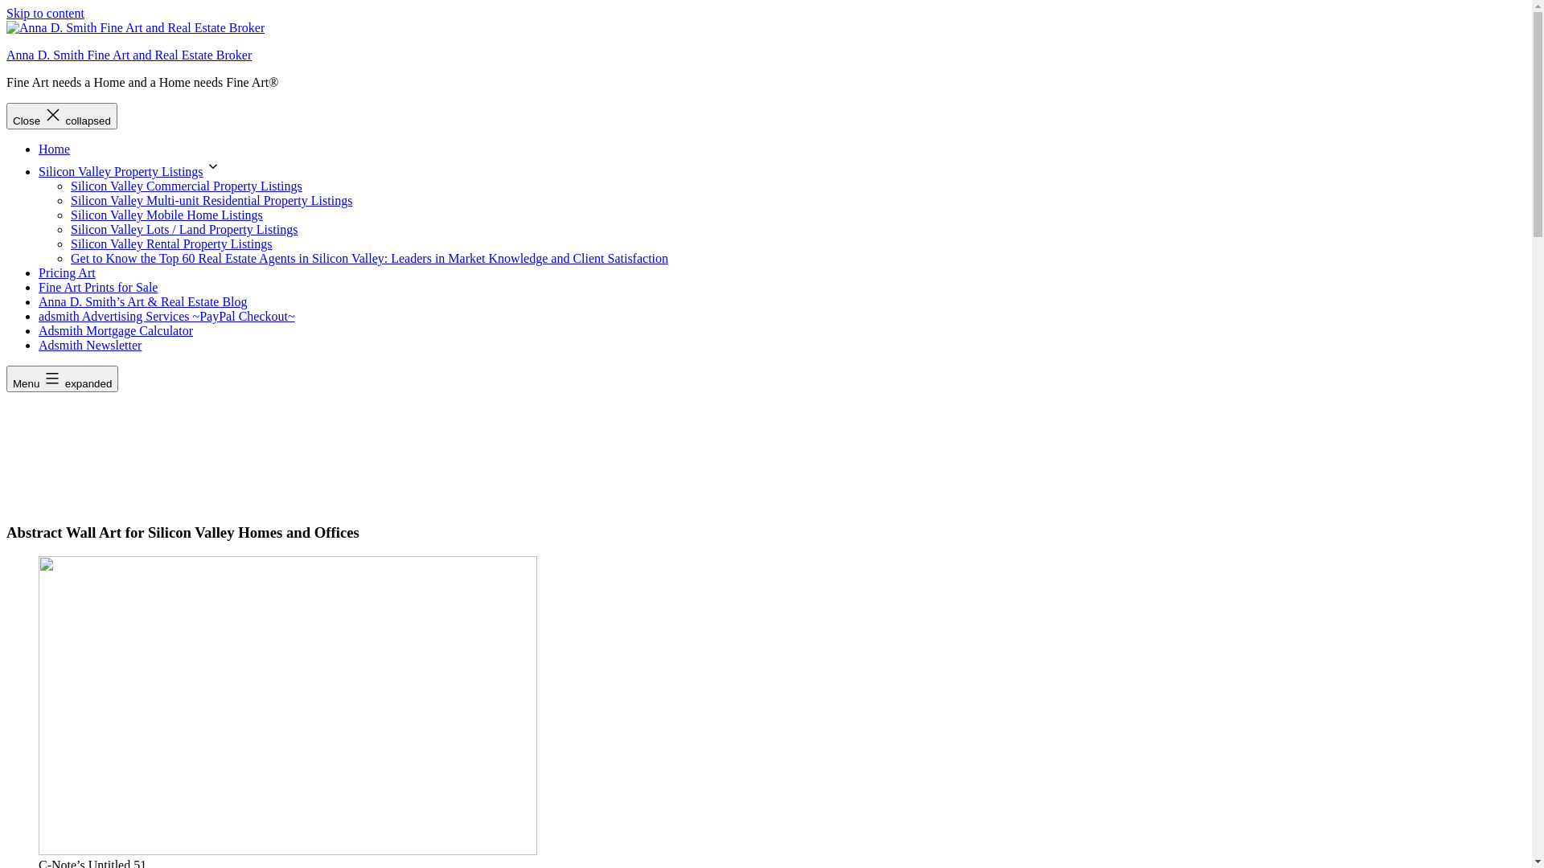 This screenshot has height=868, width=1544. What do you see at coordinates (167, 215) in the screenshot?
I see `Silicon Valley Mobile Home Listings` at bounding box center [167, 215].